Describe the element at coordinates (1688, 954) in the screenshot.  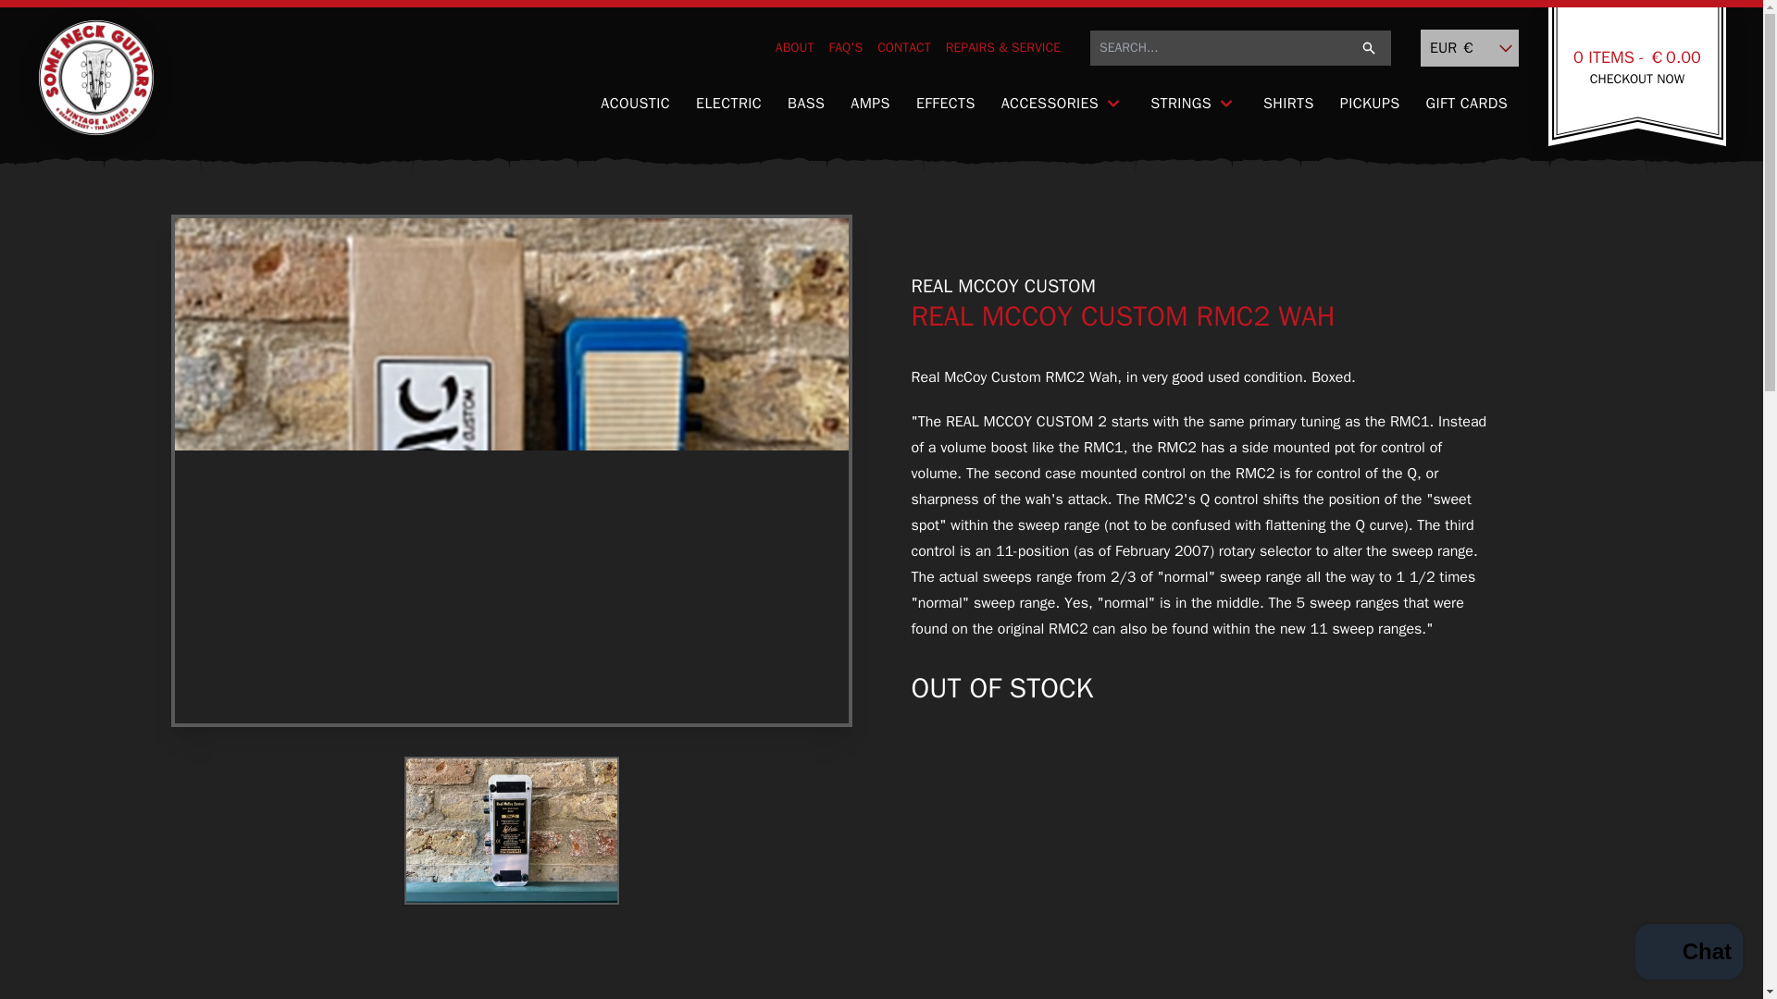
I see `Shopify online store chat` at that location.